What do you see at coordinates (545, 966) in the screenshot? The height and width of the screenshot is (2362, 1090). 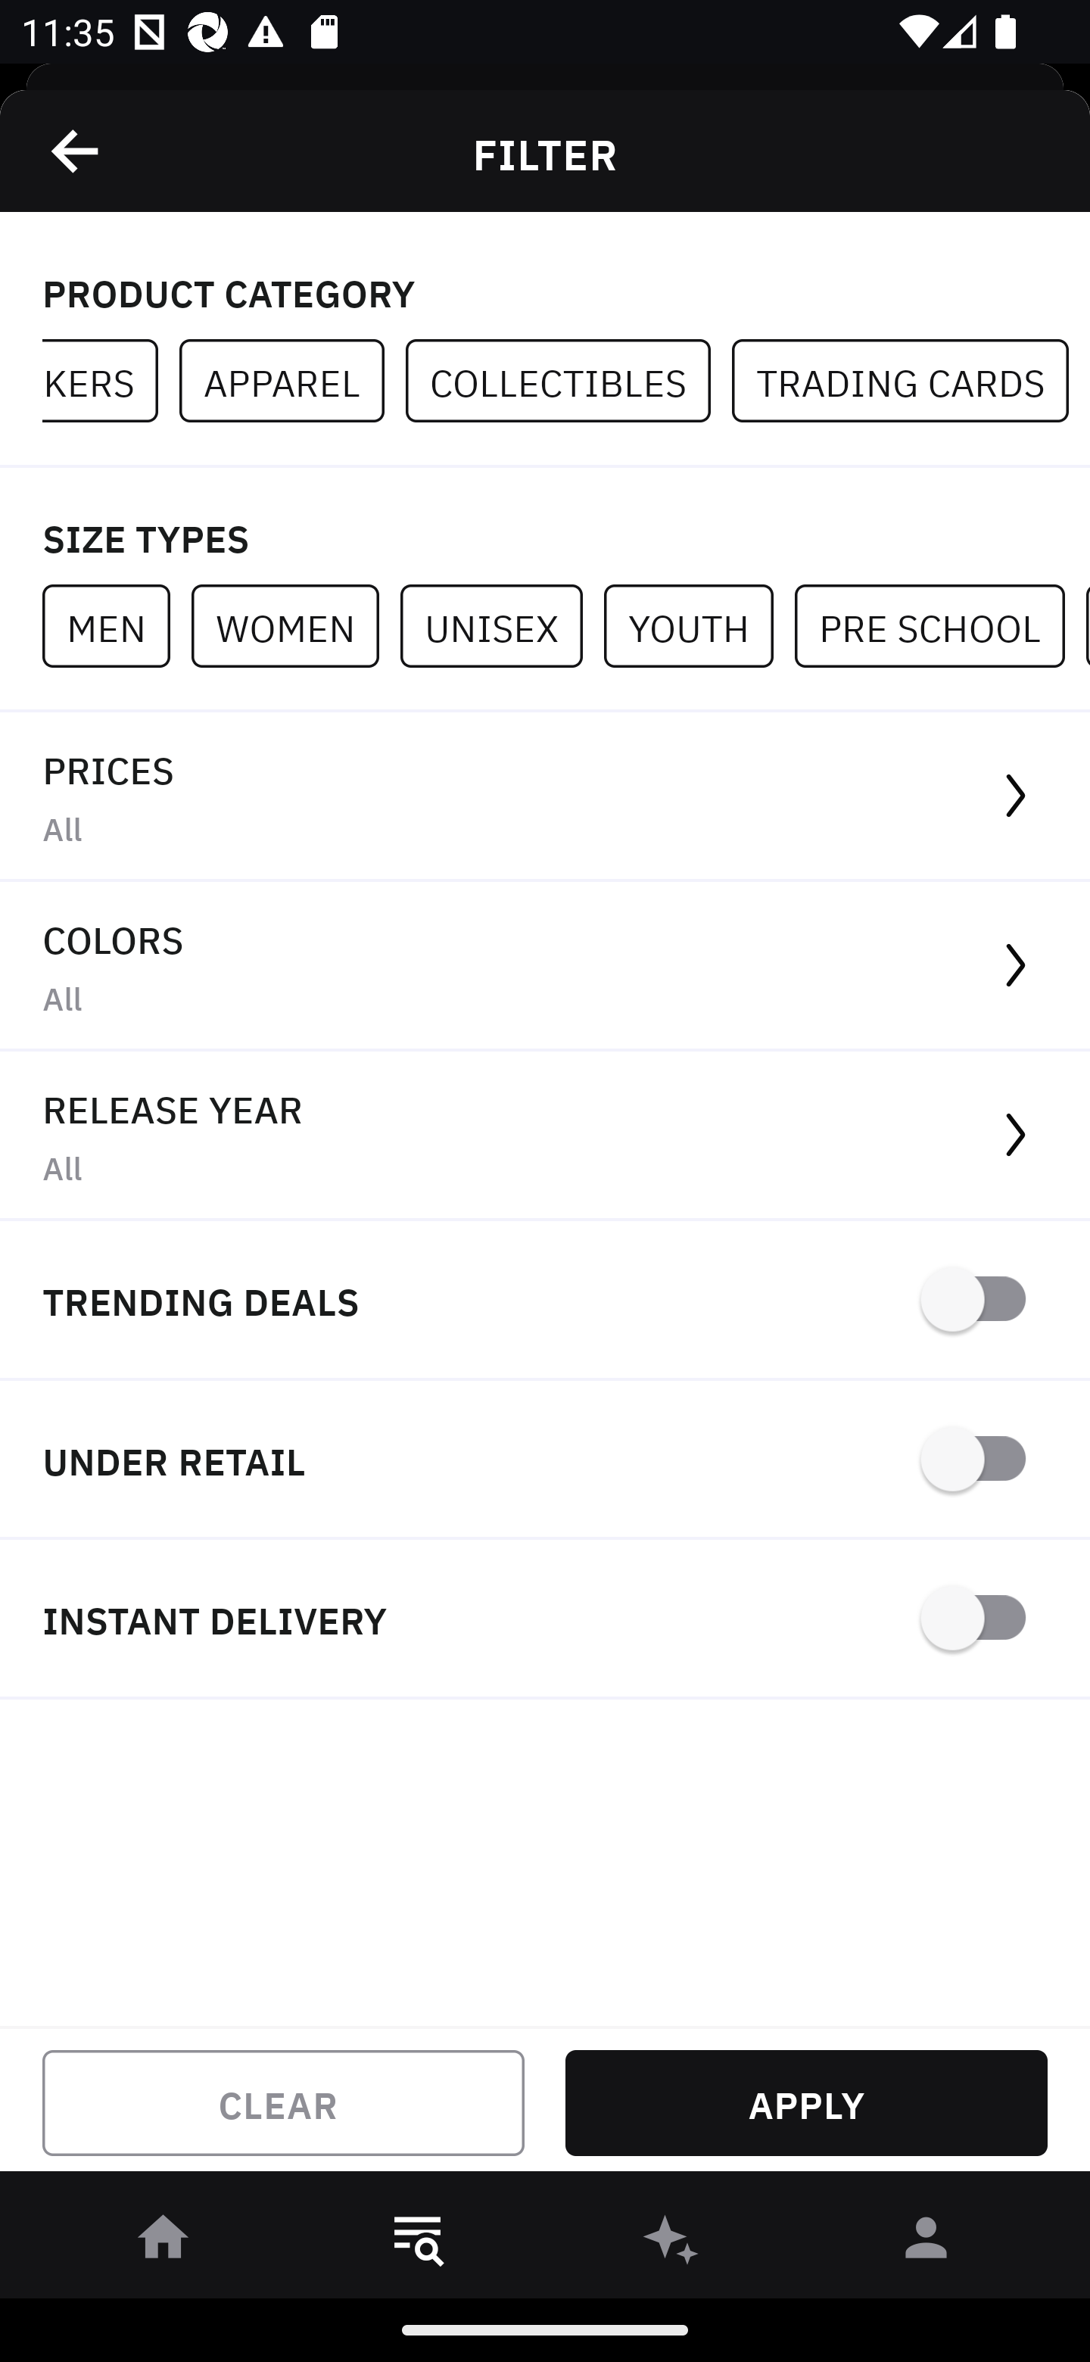 I see `COLORS All` at bounding box center [545, 966].